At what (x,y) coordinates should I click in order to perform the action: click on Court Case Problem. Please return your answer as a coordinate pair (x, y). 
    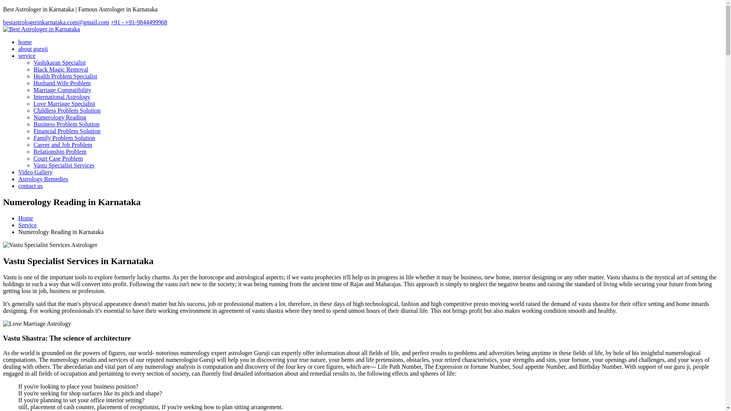
    Looking at the image, I should click on (64, 165).